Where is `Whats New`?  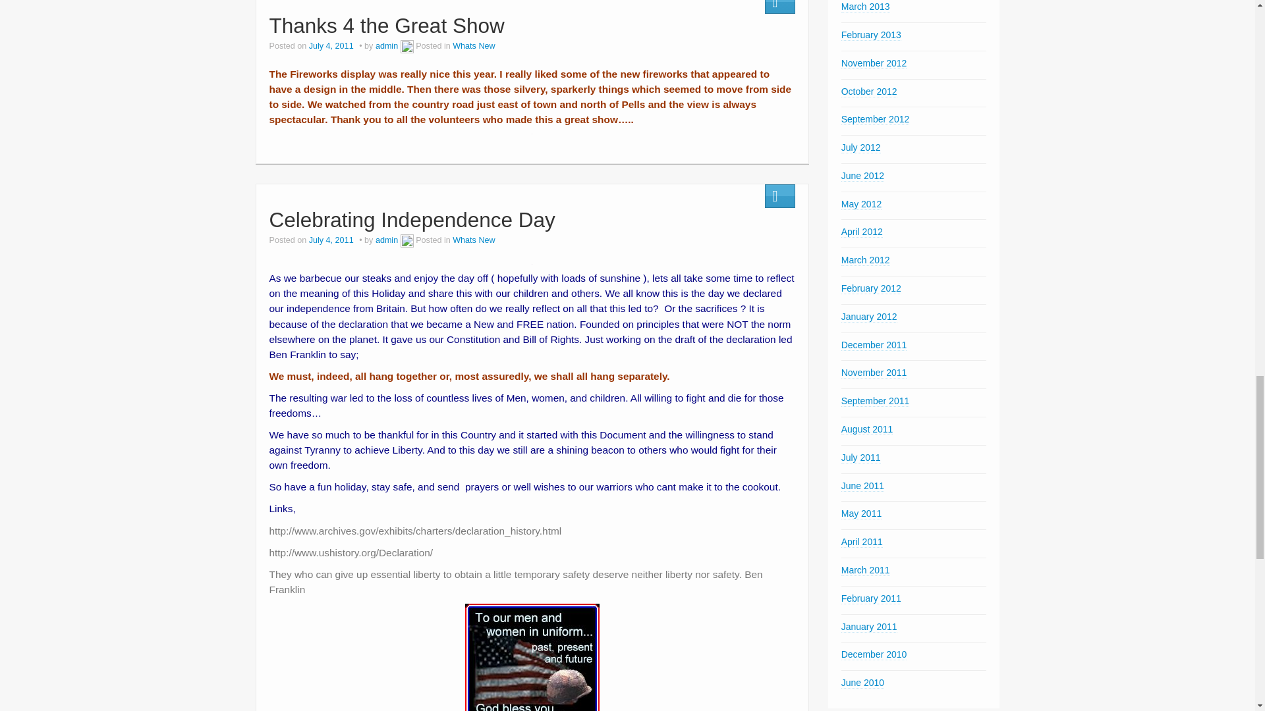
Whats New is located at coordinates (473, 45).